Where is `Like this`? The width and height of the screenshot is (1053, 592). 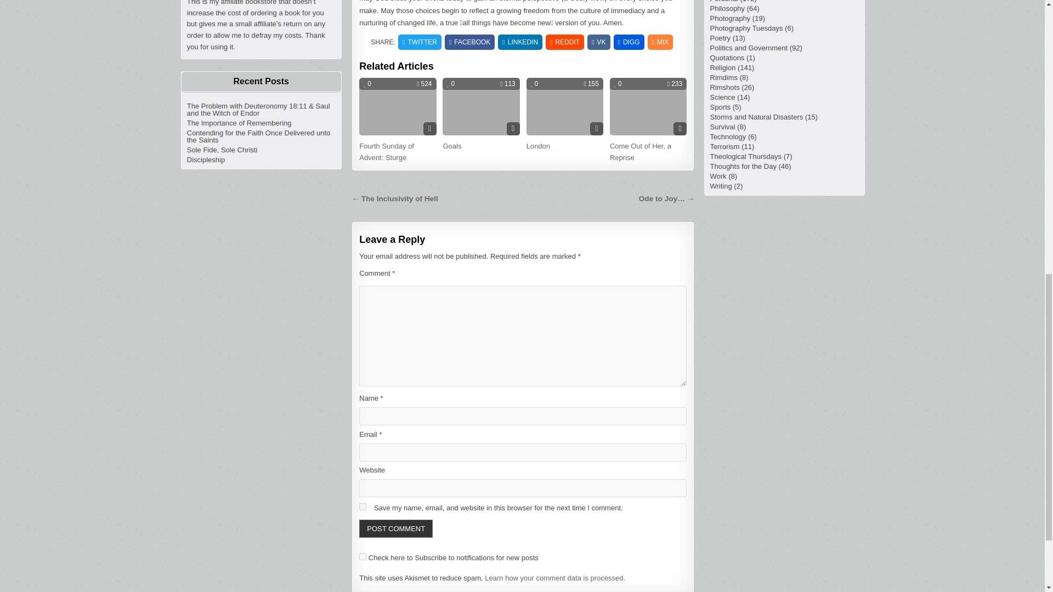 Like this is located at coordinates (367, 83).